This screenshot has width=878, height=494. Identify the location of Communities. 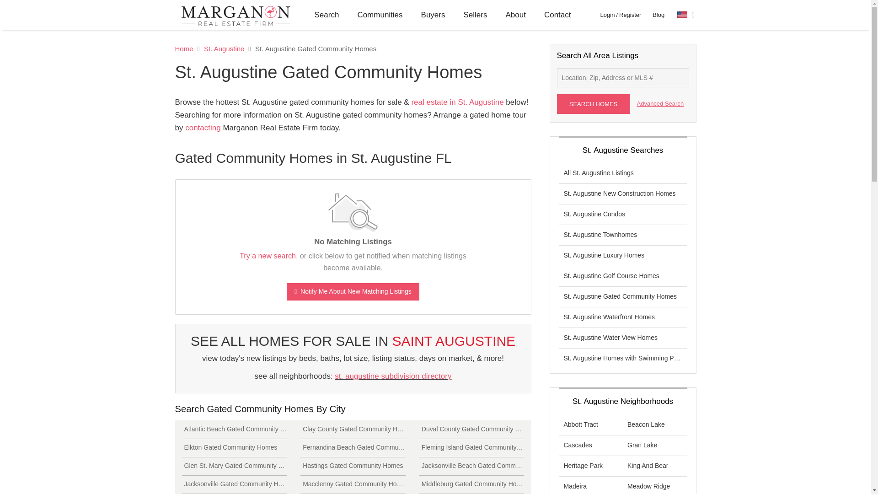
(380, 15).